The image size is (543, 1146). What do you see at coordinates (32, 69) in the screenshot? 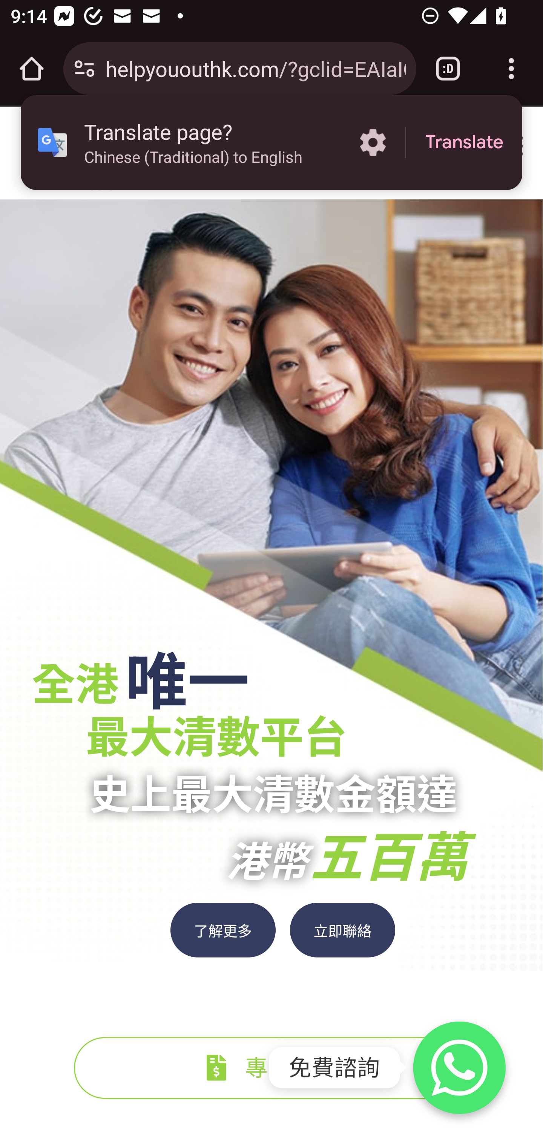
I see `Open the home page` at bounding box center [32, 69].